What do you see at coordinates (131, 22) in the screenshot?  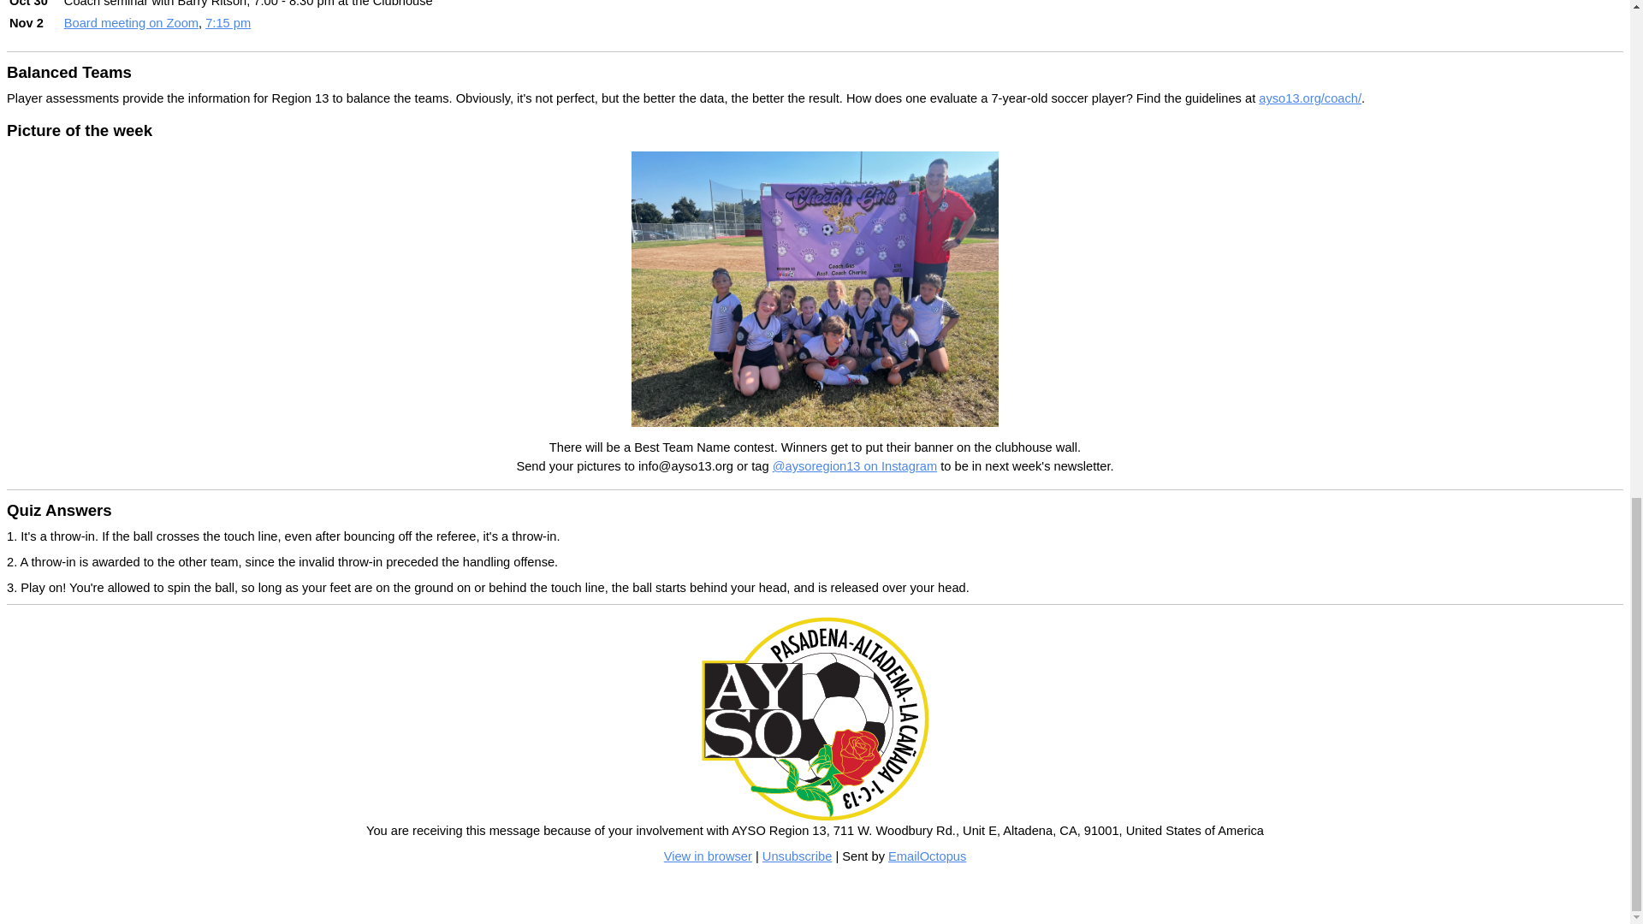 I see `Board meeting on Zoom` at bounding box center [131, 22].